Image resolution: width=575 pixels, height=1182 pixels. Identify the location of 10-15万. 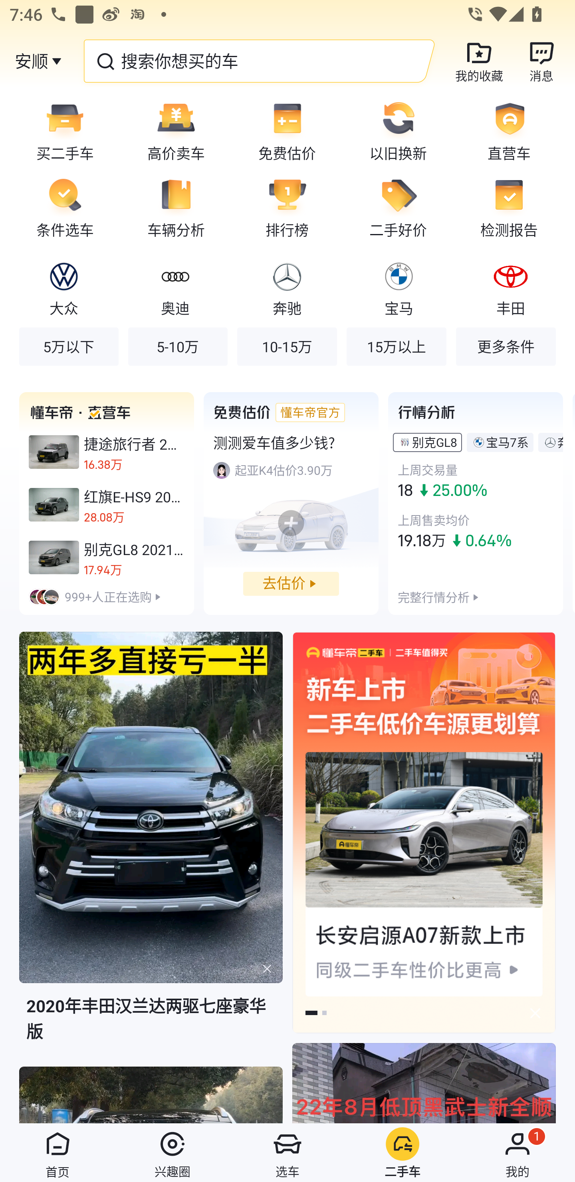
(287, 346).